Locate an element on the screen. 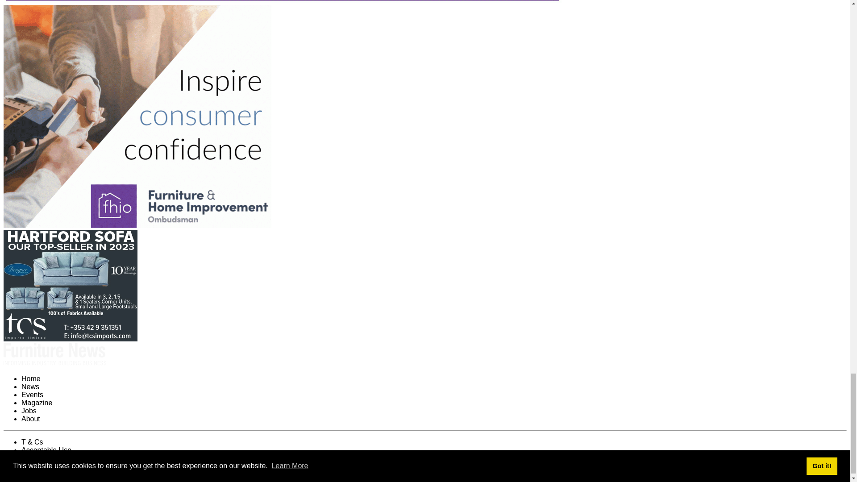 The width and height of the screenshot is (857, 482). Links is located at coordinates (29, 466).